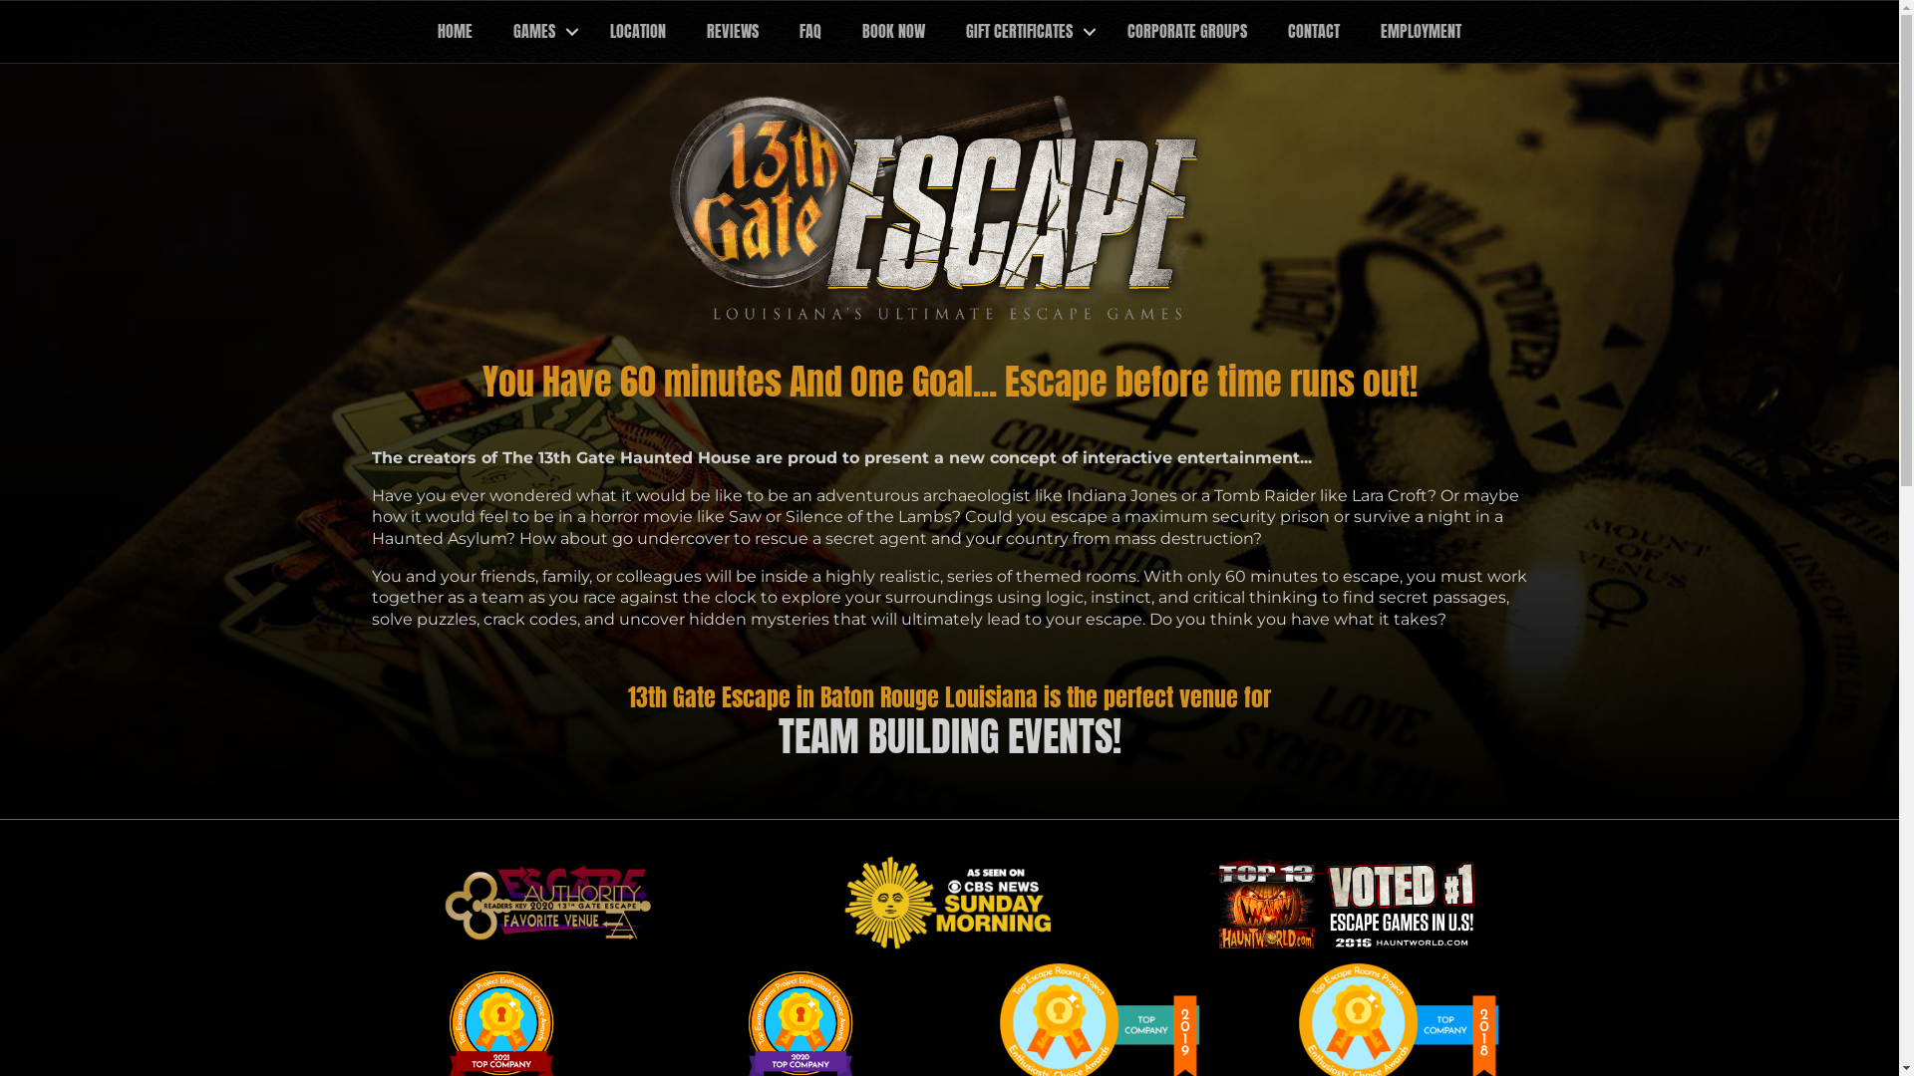 The width and height of the screenshot is (1914, 1076). I want to click on hauntworld-top13-2016, so click(1348, 907).